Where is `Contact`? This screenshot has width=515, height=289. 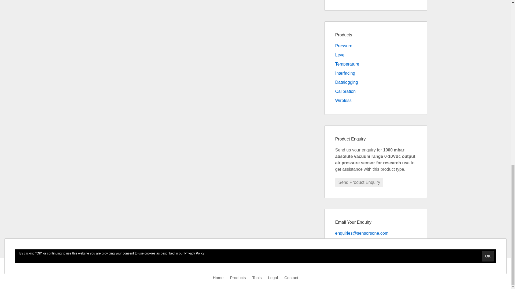 Contact is located at coordinates (291, 278).